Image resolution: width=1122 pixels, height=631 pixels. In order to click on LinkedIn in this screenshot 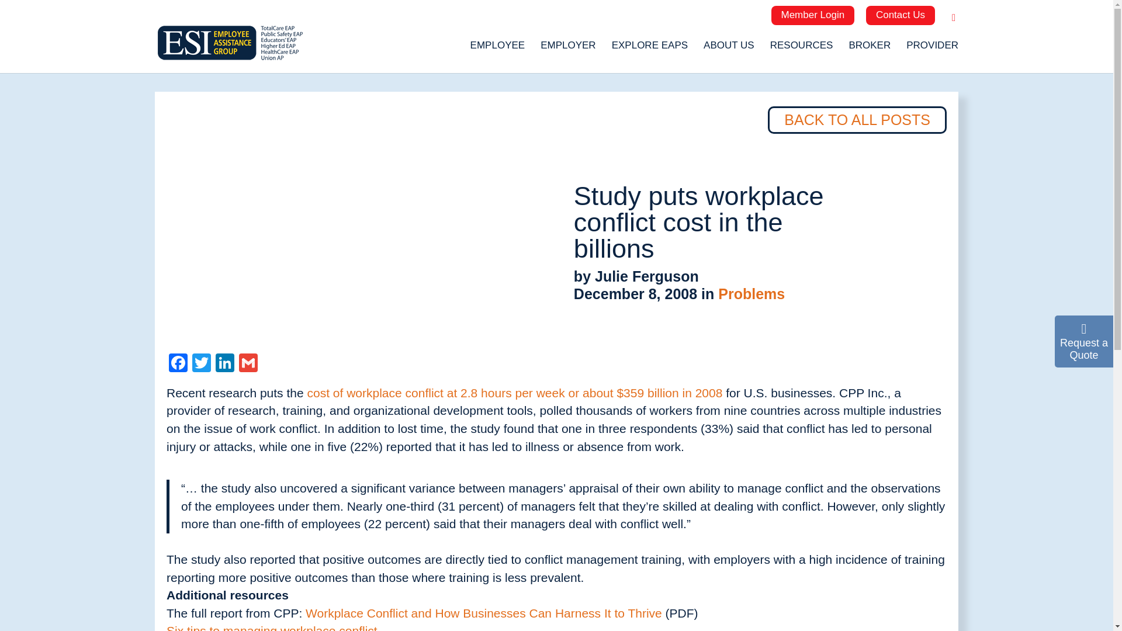, I will do `click(224, 363)`.